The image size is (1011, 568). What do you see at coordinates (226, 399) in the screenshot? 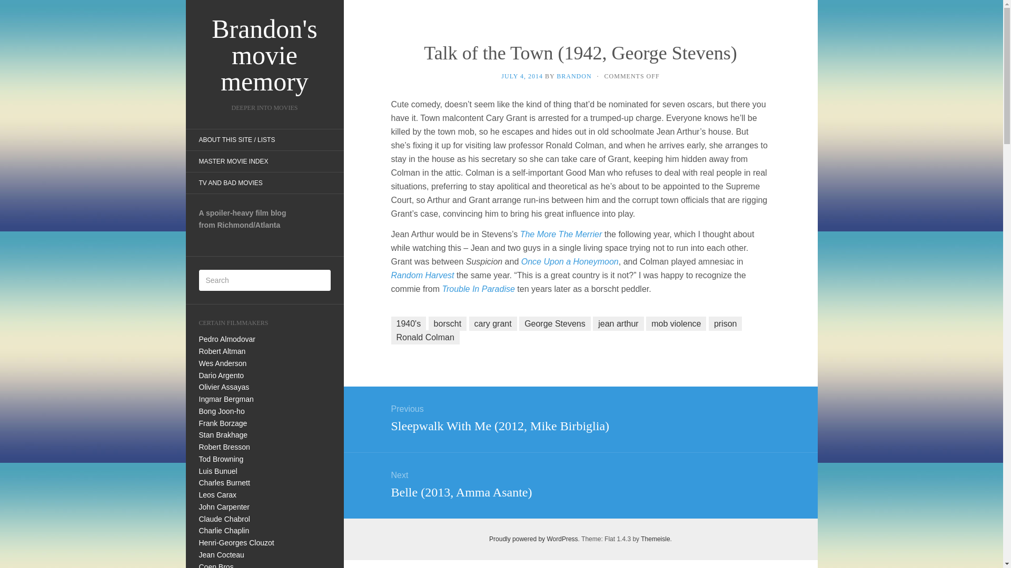
I see `Ingmar Bergman` at bounding box center [226, 399].